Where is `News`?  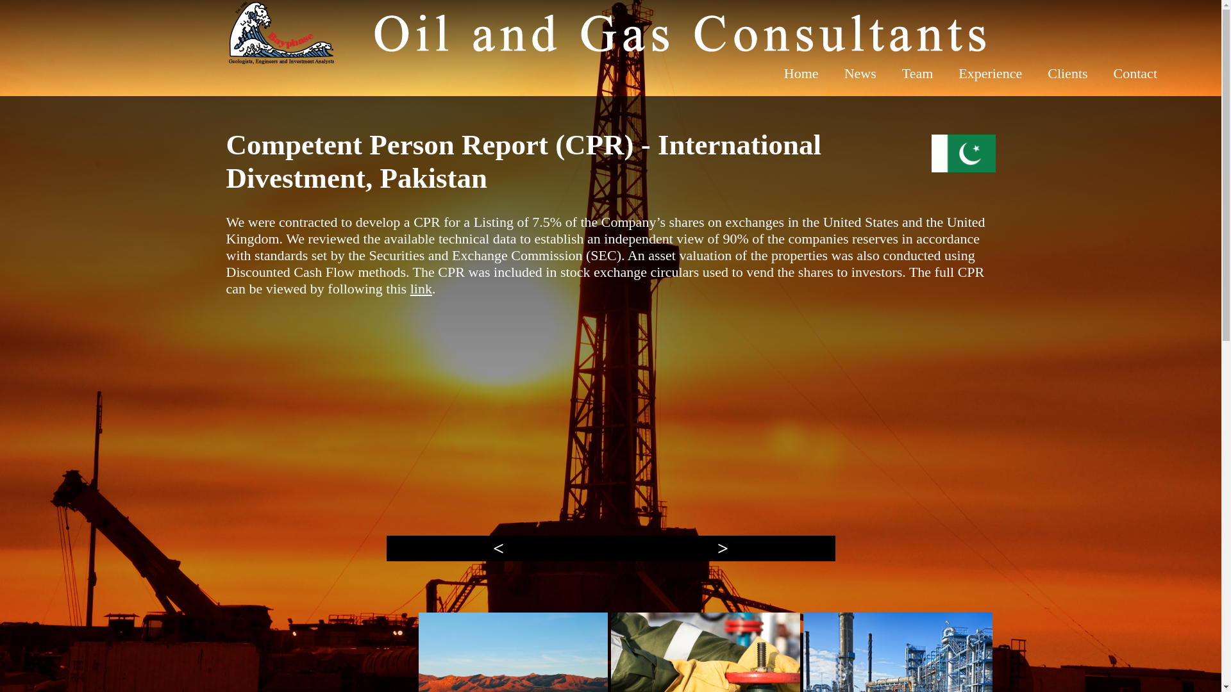 News is located at coordinates (860, 73).